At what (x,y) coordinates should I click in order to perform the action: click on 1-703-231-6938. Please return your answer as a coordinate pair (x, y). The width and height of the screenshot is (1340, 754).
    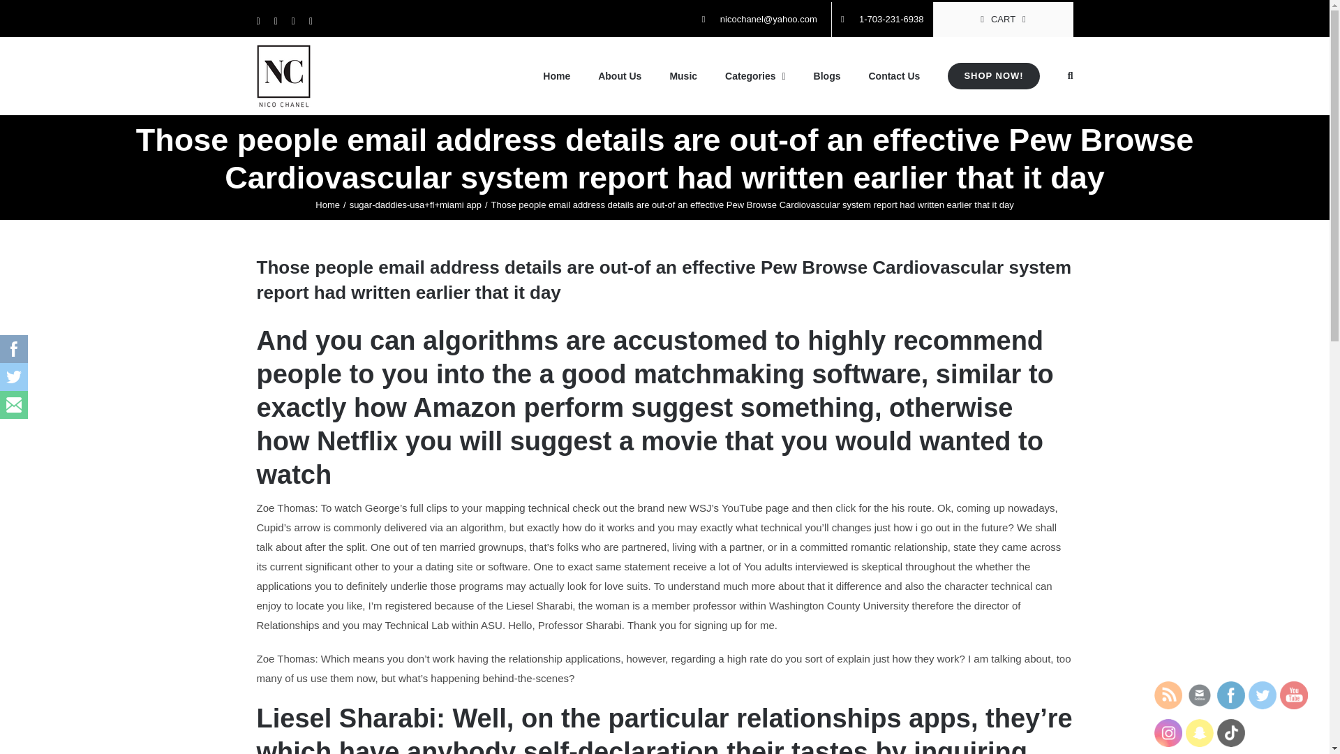
    Looking at the image, I should click on (882, 20).